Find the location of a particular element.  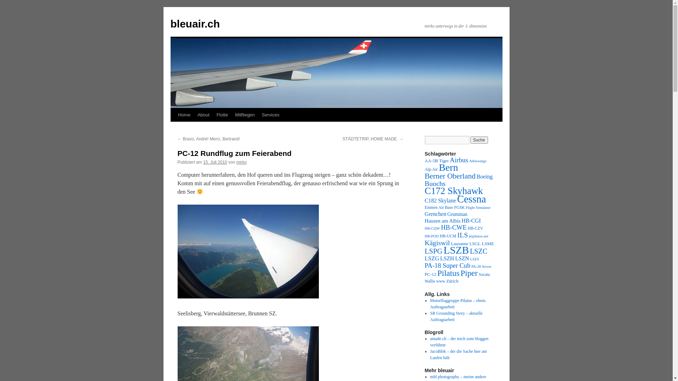

LSPG is located at coordinates (434, 251).